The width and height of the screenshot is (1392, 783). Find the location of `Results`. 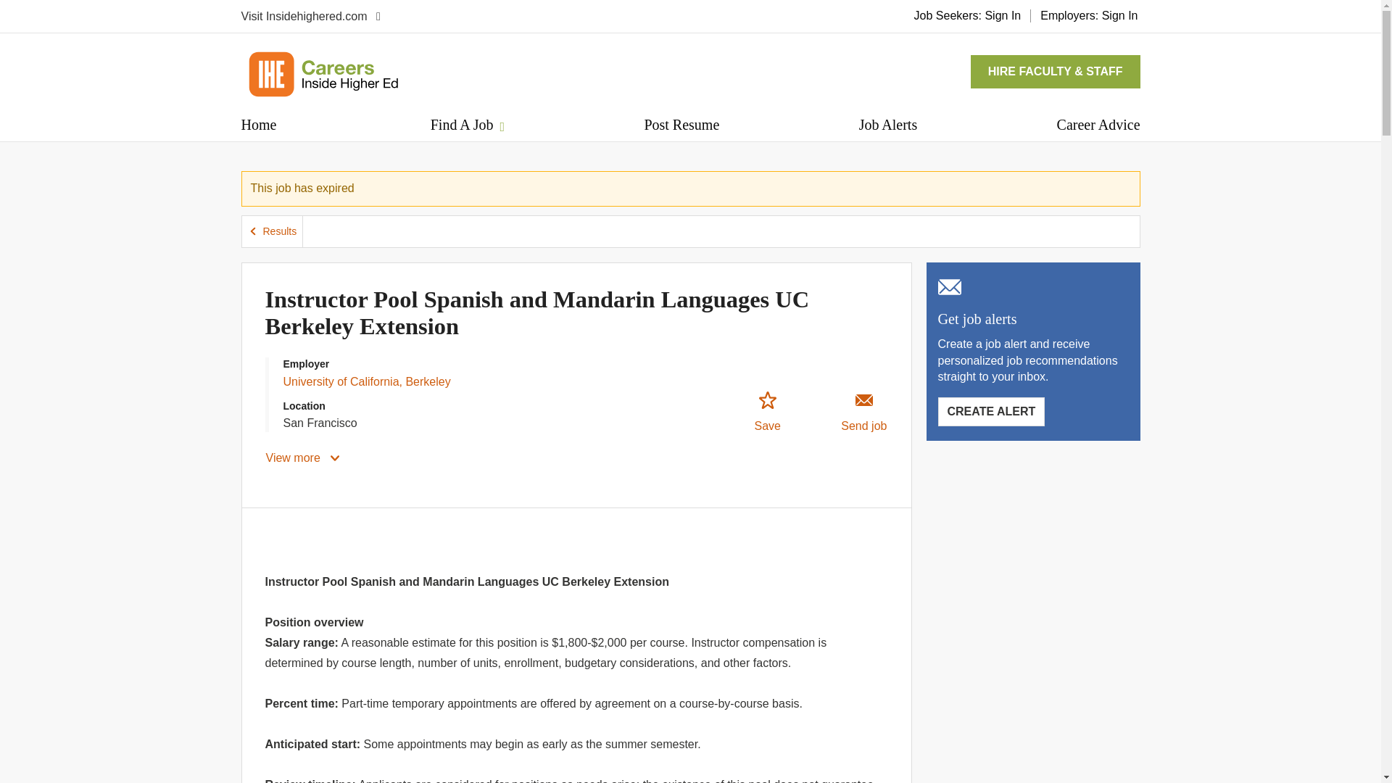

Results is located at coordinates (273, 232).